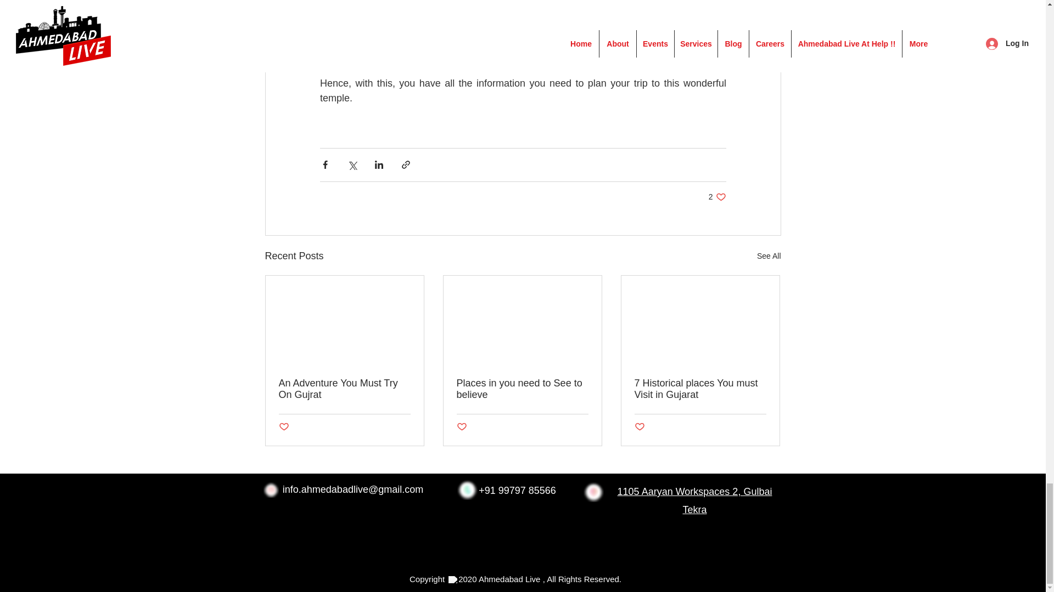  Describe the element at coordinates (522, 389) in the screenshot. I see `Places in you need to See to believe ` at that location.